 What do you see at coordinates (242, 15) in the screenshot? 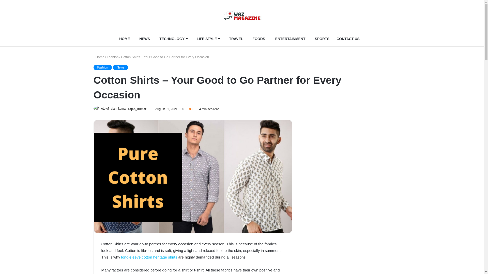
I see `WazMagazine.com` at bounding box center [242, 15].